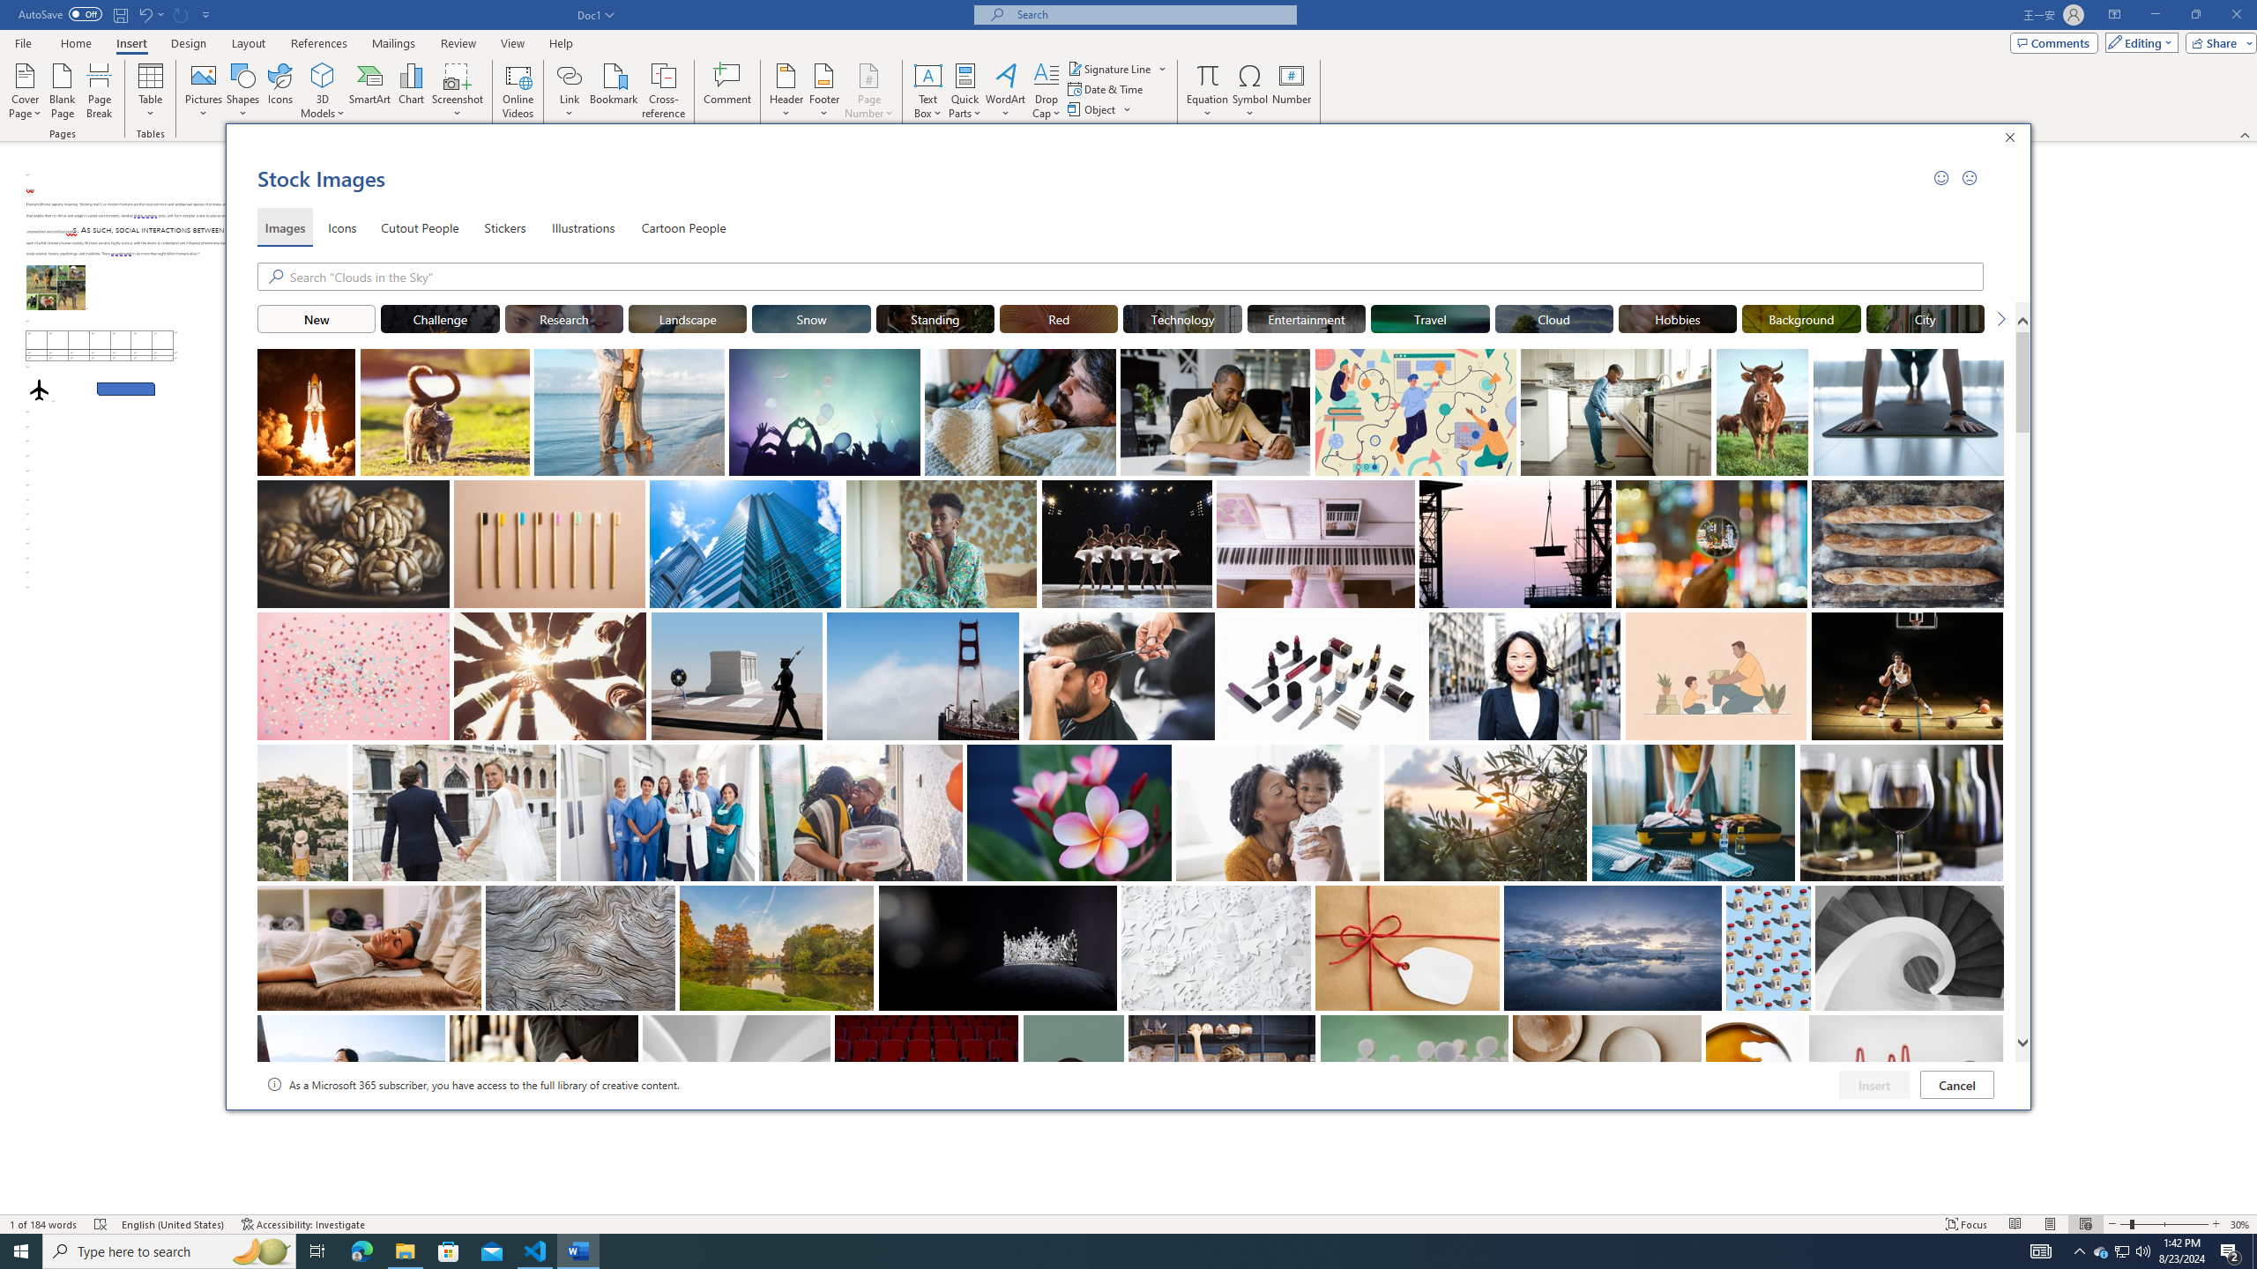 Image resolution: width=2257 pixels, height=1269 pixels. Describe the element at coordinates (928, 91) in the screenshot. I see `Text Box` at that location.